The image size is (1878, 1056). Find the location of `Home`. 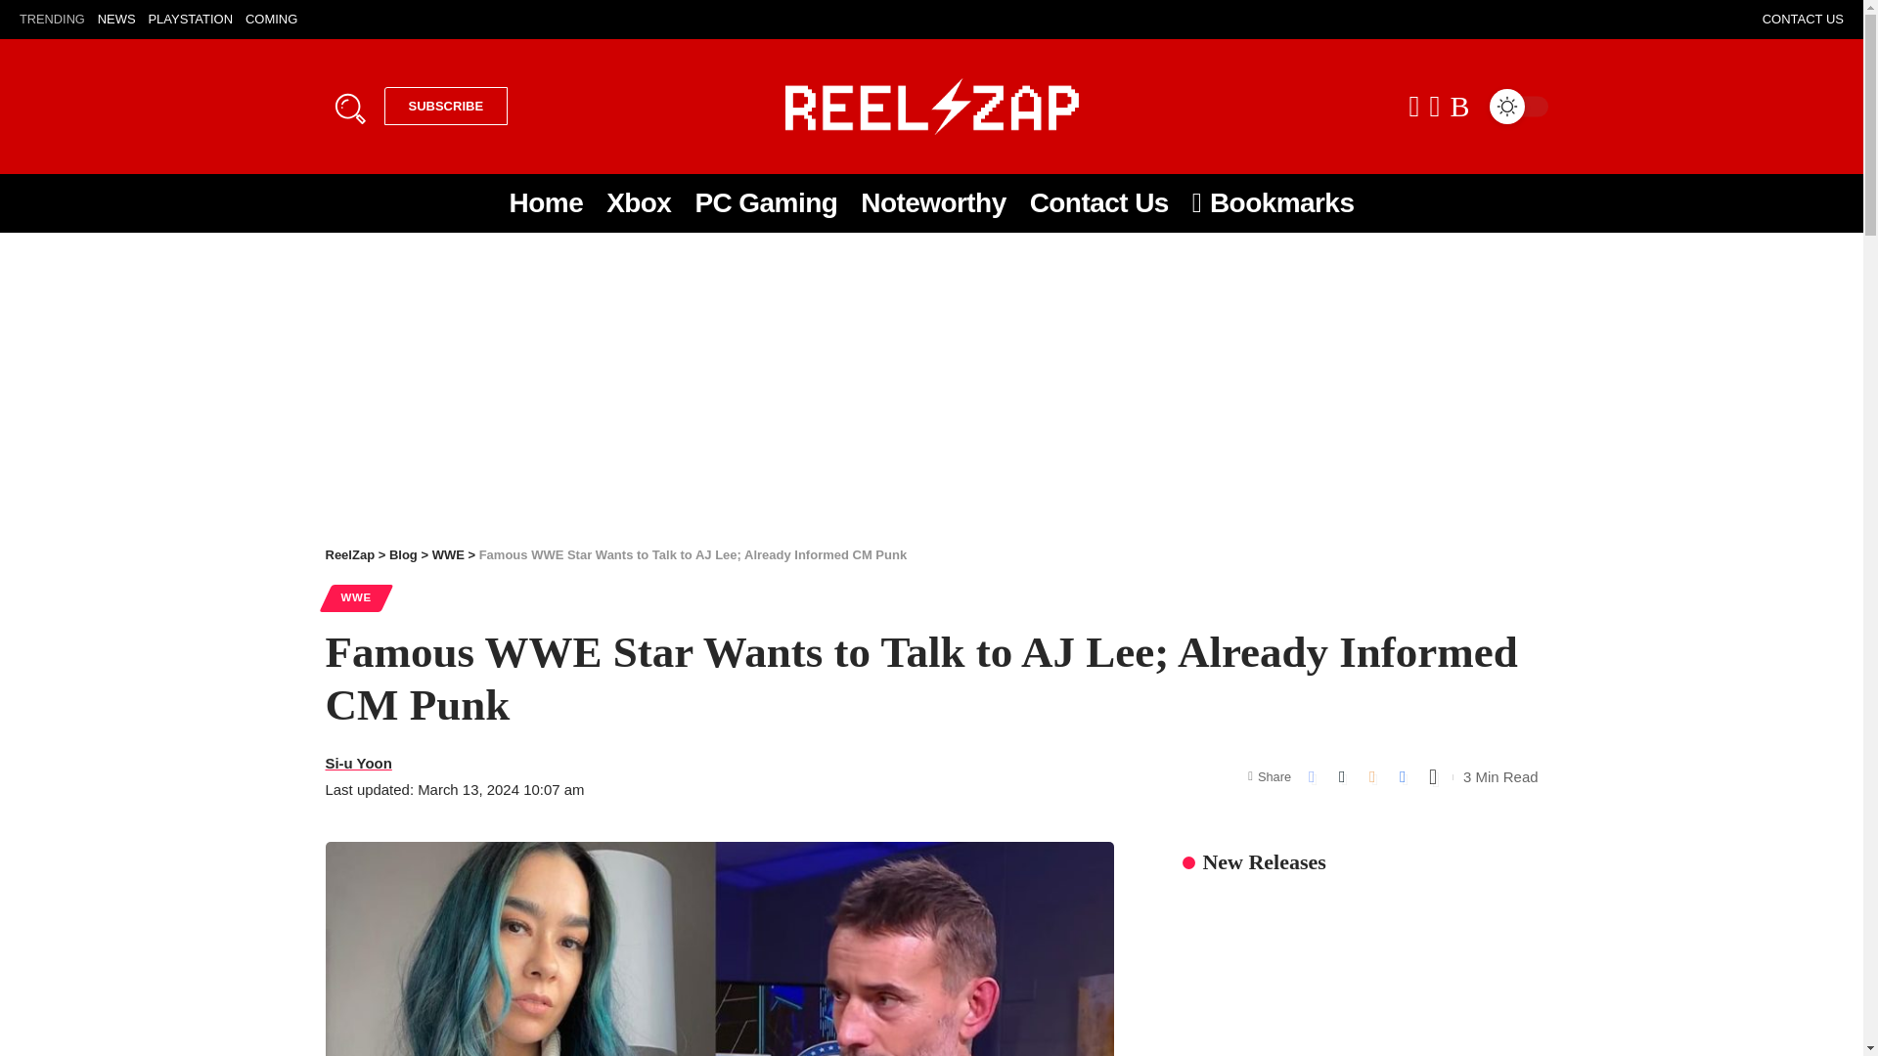

Home is located at coordinates (349, 554).